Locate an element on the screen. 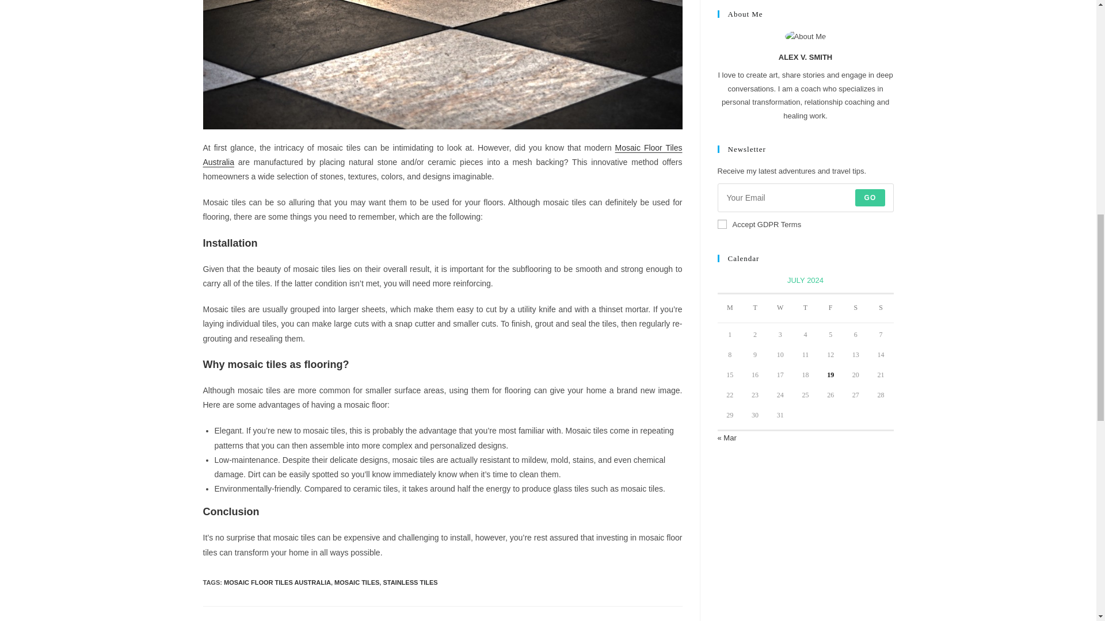  1 is located at coordinates (722, 224).